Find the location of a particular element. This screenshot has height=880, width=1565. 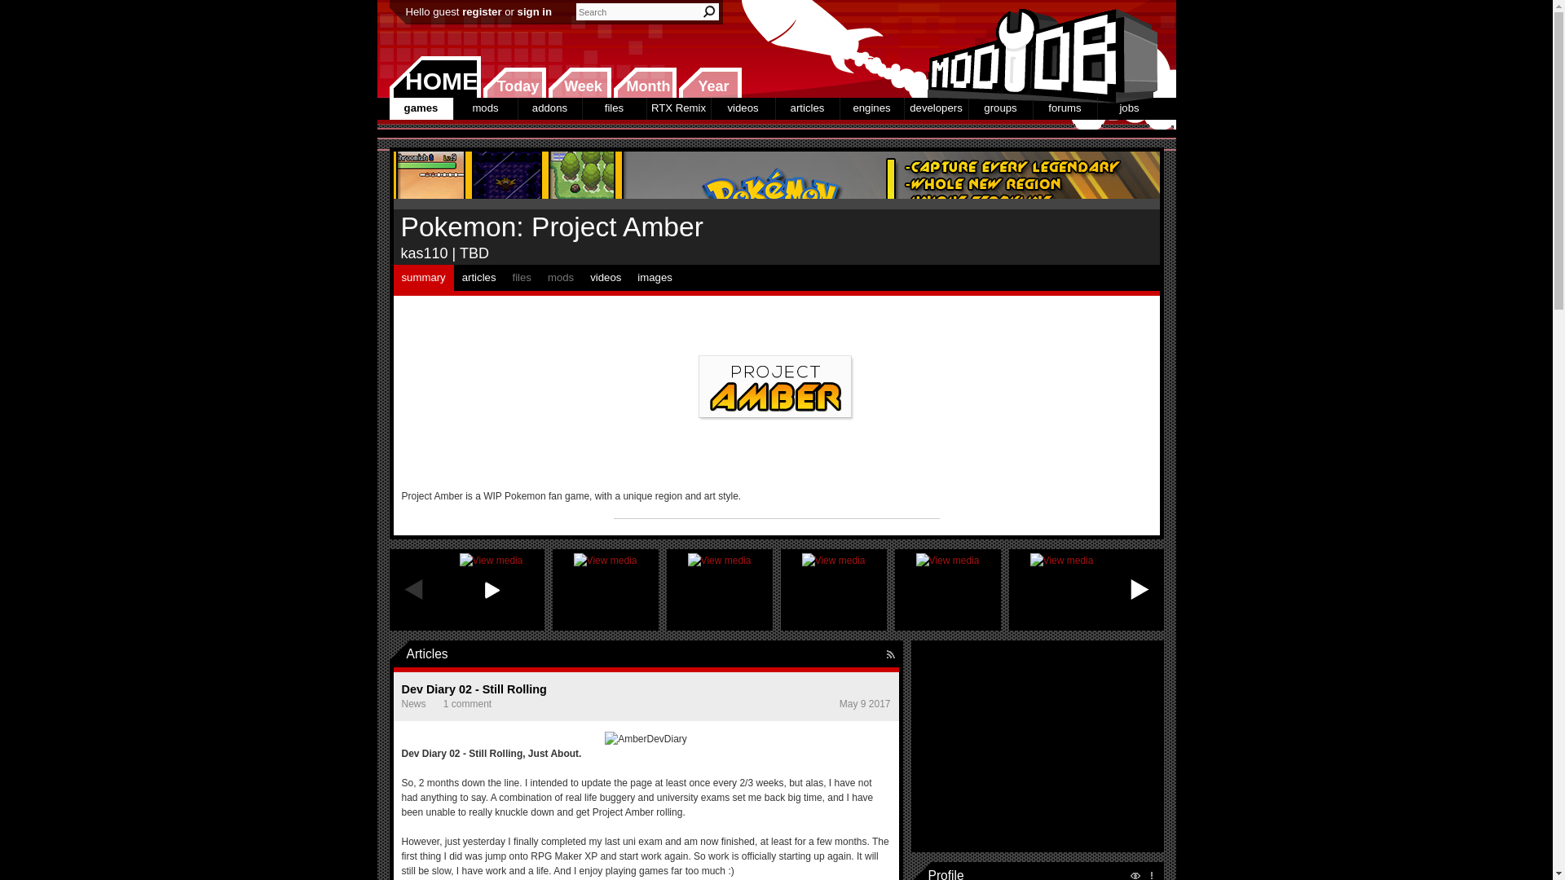

Talos Port is located at coordinates (833, 590).